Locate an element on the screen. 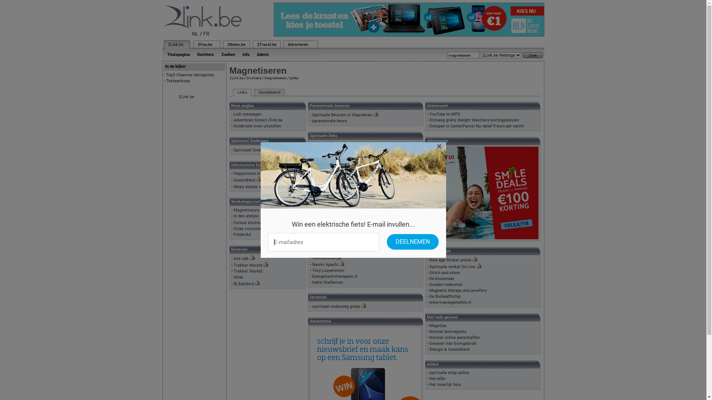 The width and height of the screenshot is (712, 400). Spirituele Beurzen in Vlaanderen is located at coordinates (342, 115).